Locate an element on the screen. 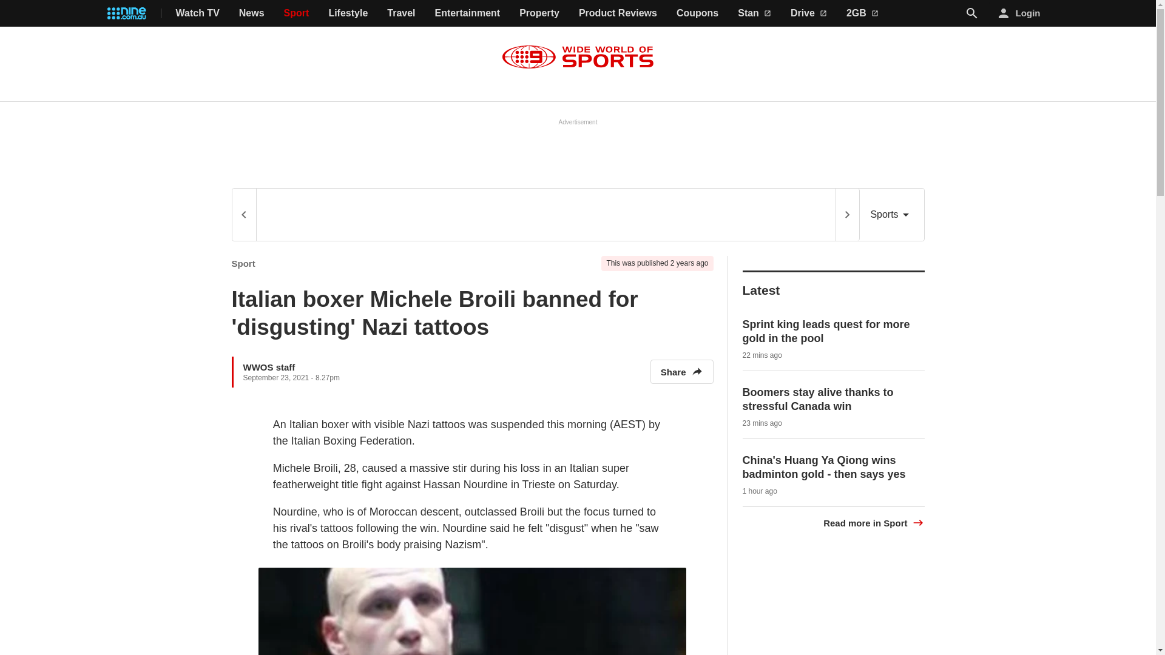  Sport is located at coordinates (243, 263).